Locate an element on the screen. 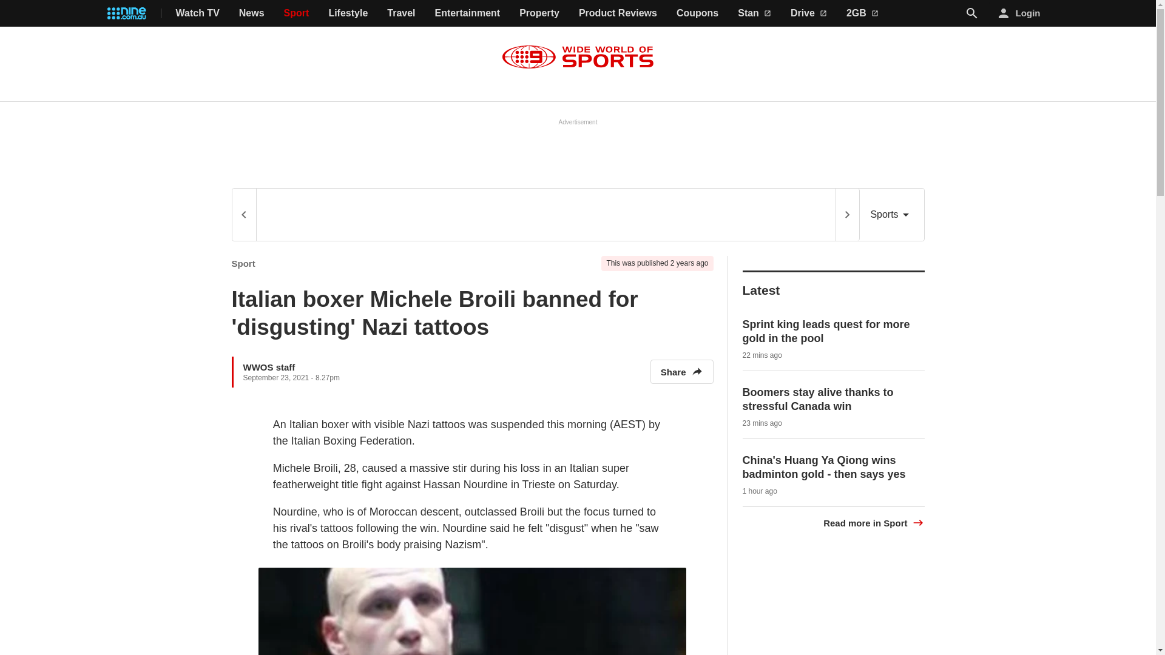  Sport is located at coordinates (243, 263).